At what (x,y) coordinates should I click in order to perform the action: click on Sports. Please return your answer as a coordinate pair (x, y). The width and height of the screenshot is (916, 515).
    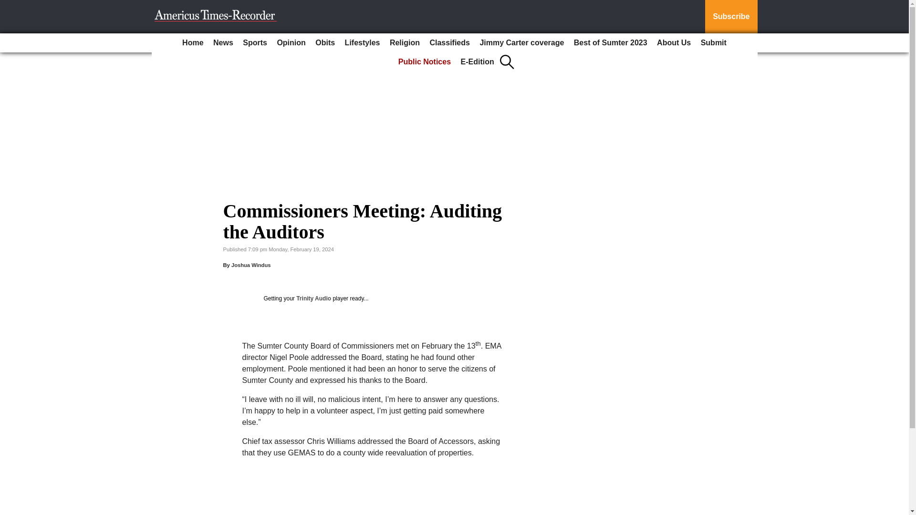
    Looking at the image, I should click on (255, 43).